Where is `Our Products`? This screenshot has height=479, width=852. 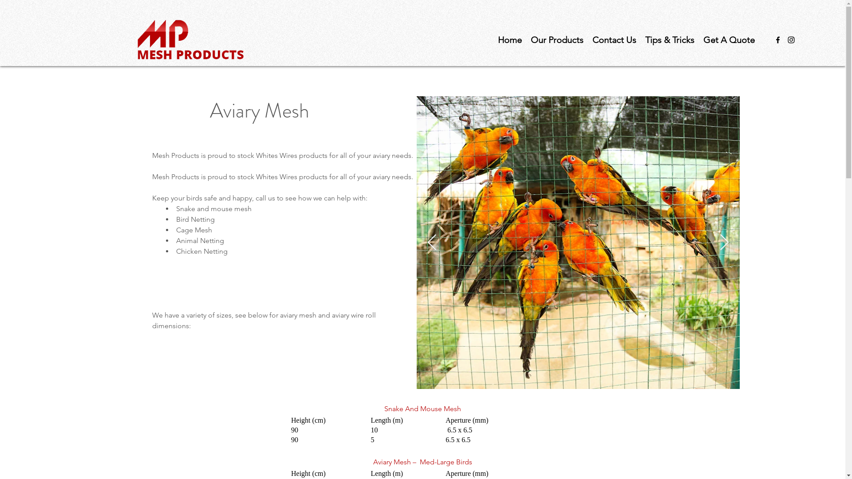
Our Products is located at coordinates (557, 40).